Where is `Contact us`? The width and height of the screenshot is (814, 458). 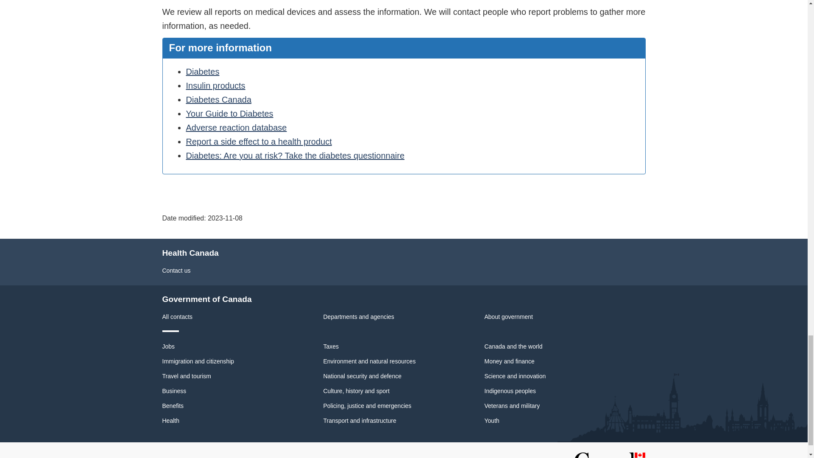
Contact us is located at coordinates (176, 270).